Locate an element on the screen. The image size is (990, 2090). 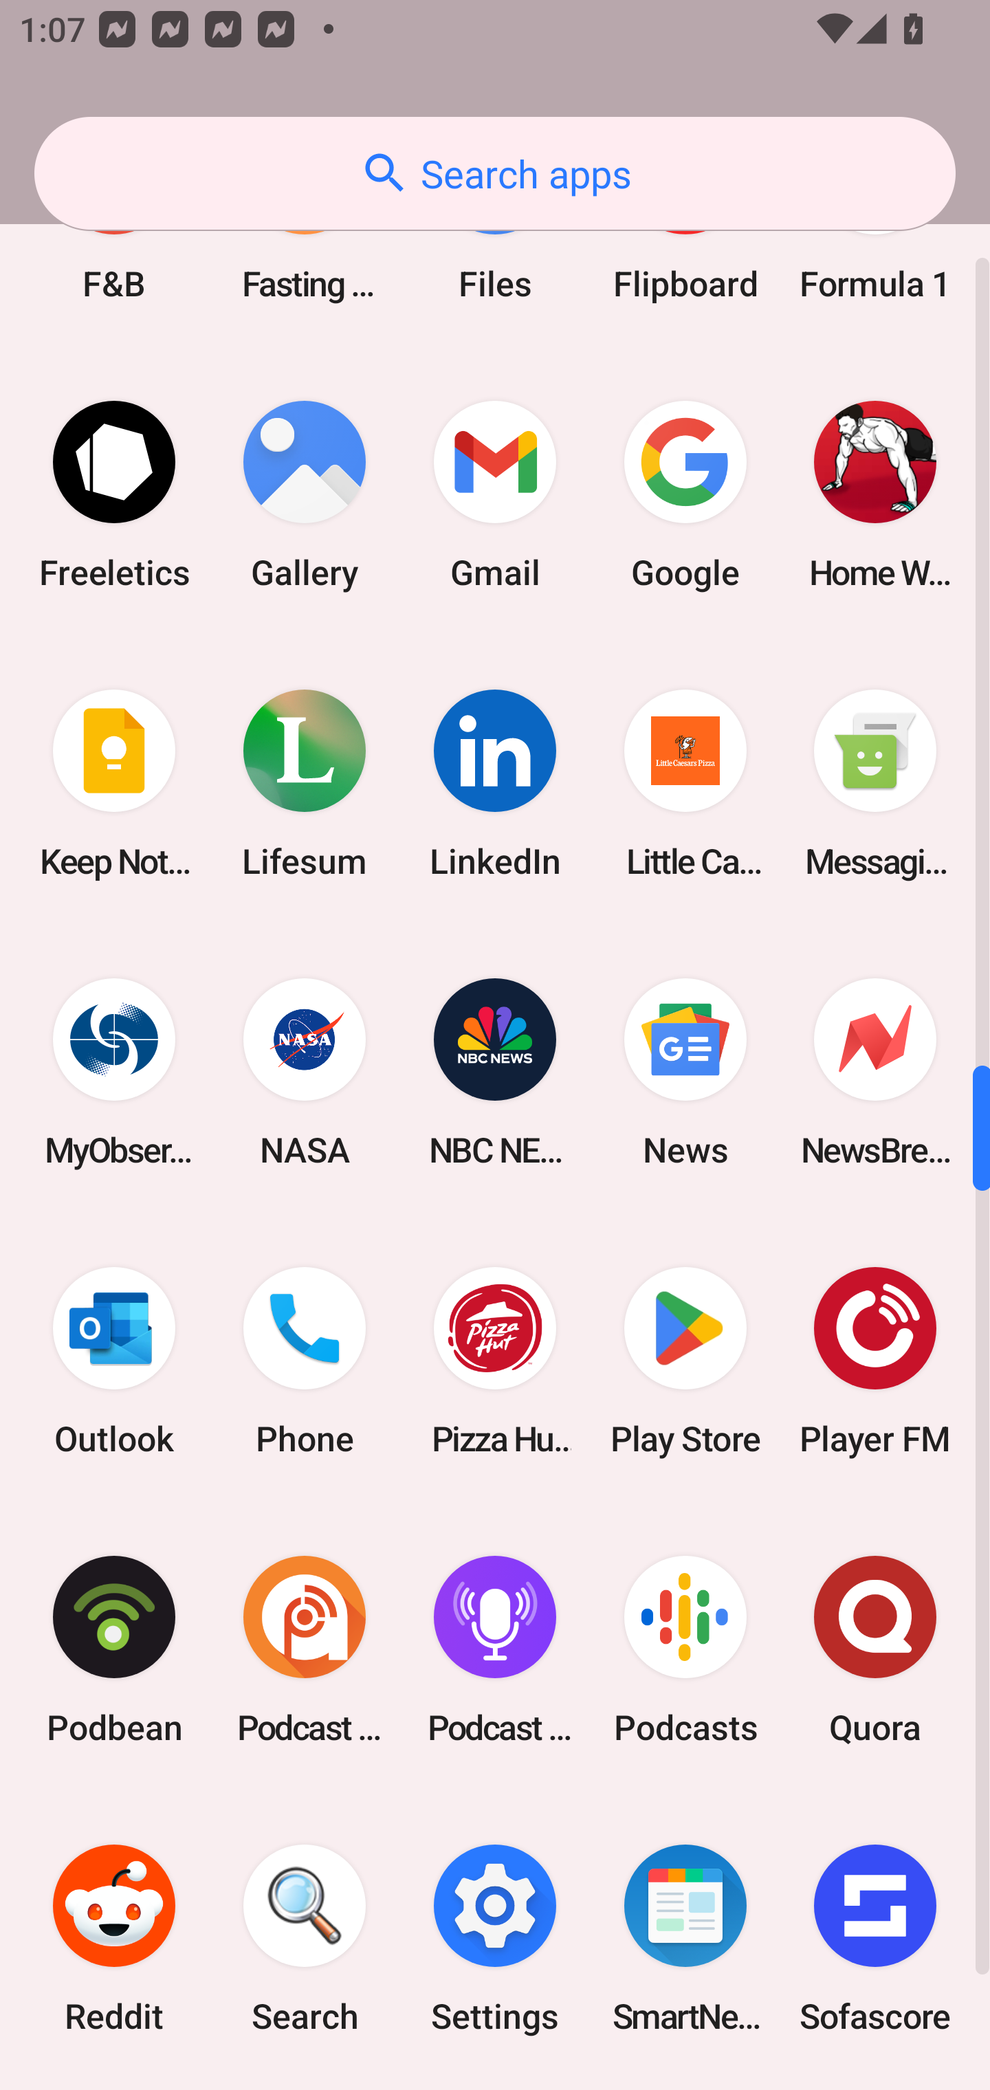
NASA is located at coordinates (305, 1072).